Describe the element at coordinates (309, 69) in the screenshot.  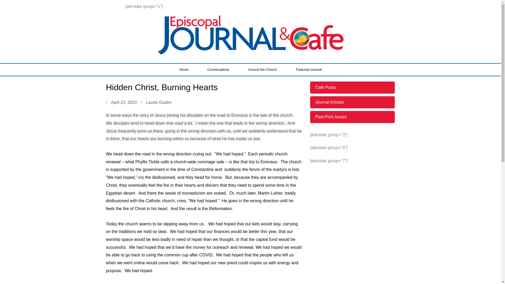
I see `Featured Journal` at that location.